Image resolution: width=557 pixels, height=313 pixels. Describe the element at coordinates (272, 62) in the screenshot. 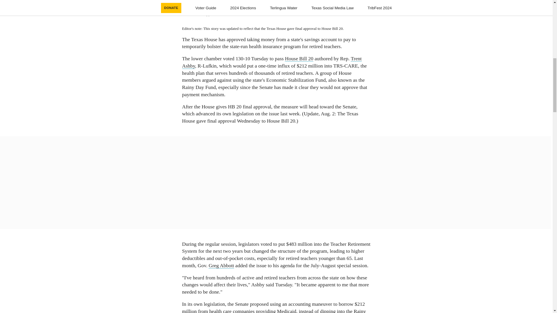

I see `Trent Ashby` at that location.